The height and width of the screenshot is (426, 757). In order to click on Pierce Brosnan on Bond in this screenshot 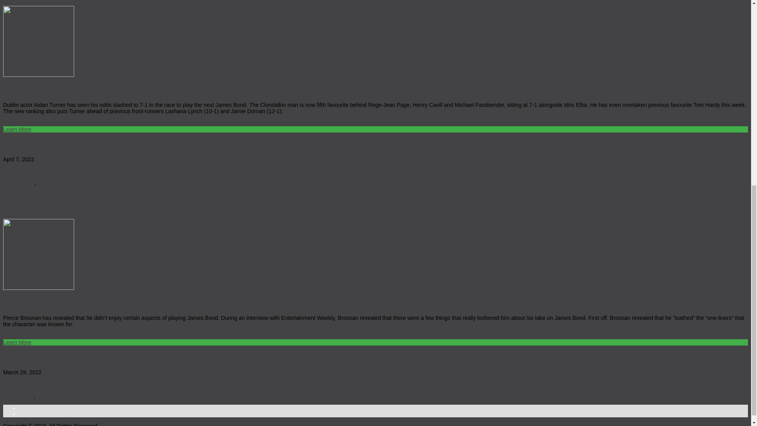, I will do `click(72, 202)`.